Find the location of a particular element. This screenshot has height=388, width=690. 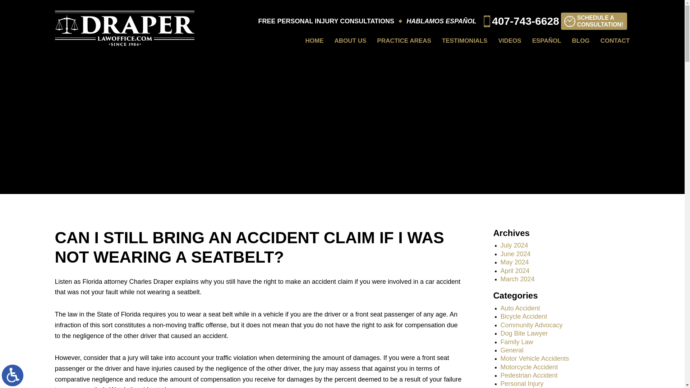

HOME is located at coordinates (594, 21).